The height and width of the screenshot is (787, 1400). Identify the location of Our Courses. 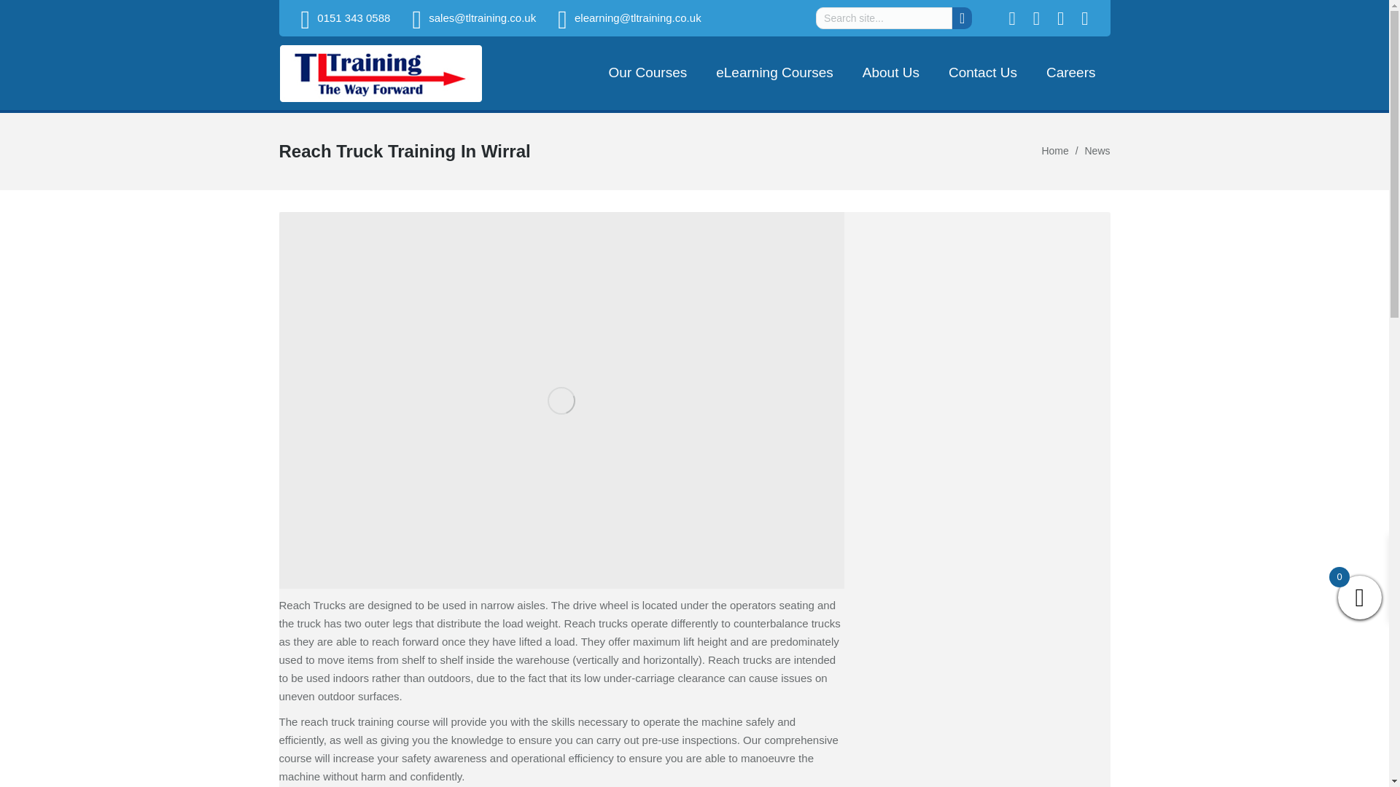
(647, 73).